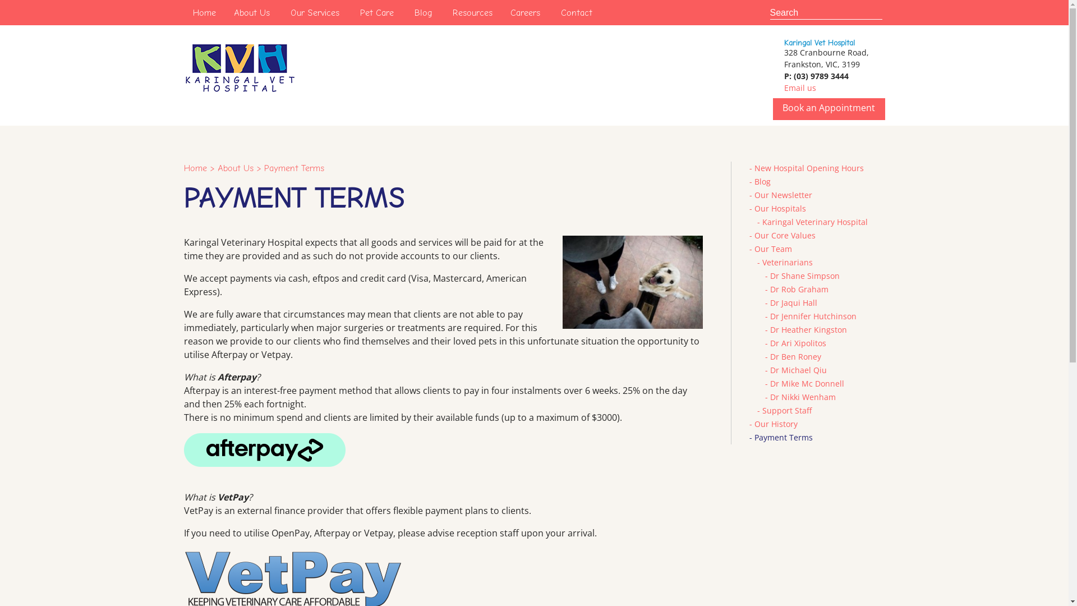 This screenshot has height=606, width=1077. What do you see at coordinates (814, 222) in the screenshot?
I see `Karingal Veterinary Hospital` at bounding box center [814, 222].